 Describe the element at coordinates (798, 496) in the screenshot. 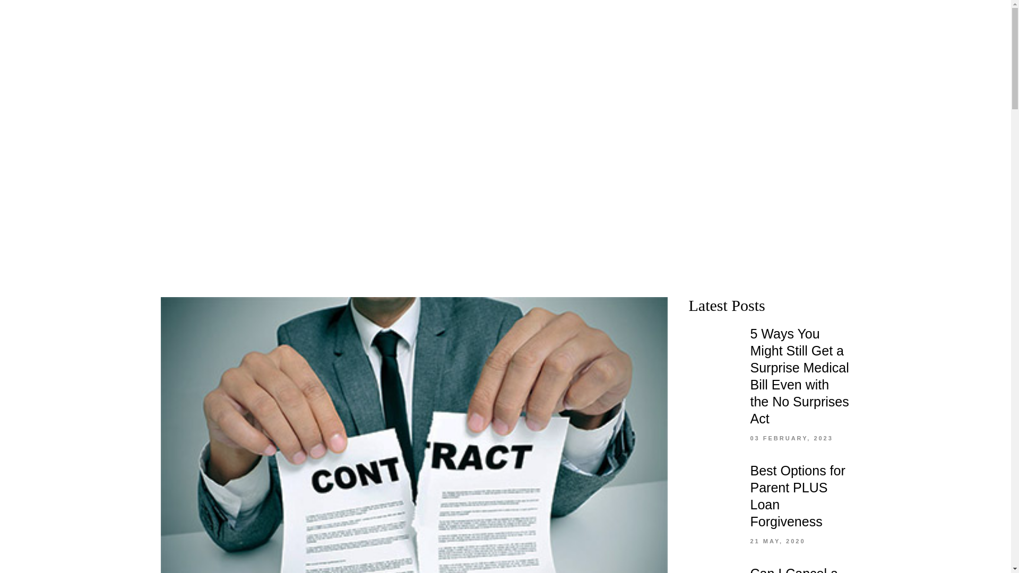

I see `Best Options for Parent PLUS Loan Forgiveness` at that location.